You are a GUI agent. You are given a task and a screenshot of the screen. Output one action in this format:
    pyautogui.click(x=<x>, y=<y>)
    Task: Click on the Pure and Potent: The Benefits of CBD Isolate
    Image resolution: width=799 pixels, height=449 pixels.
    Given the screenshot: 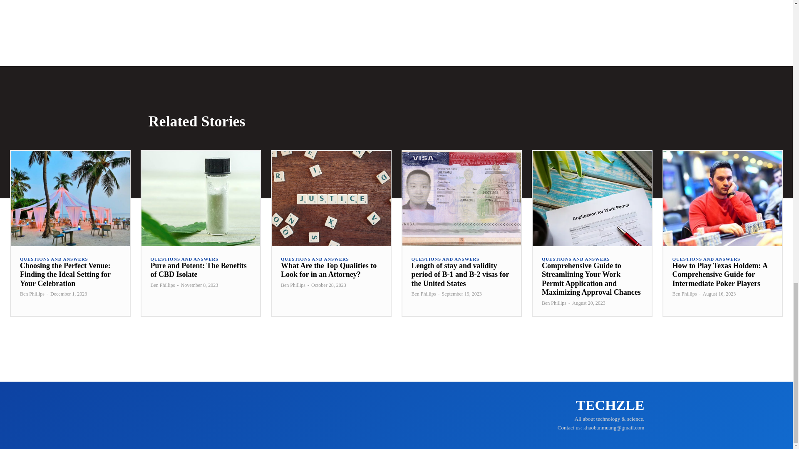 What is the action you would take?
    pyautogui.click(x=201, y=198)
    